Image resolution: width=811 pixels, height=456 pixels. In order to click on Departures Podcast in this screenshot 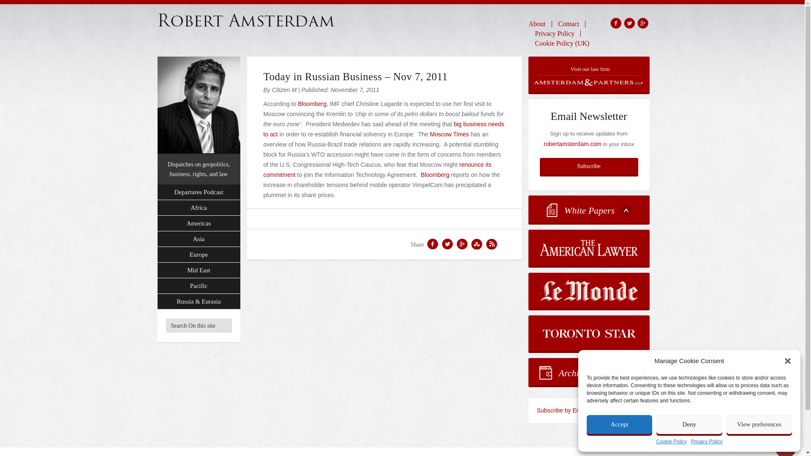, I will do `click(199, 193)`.